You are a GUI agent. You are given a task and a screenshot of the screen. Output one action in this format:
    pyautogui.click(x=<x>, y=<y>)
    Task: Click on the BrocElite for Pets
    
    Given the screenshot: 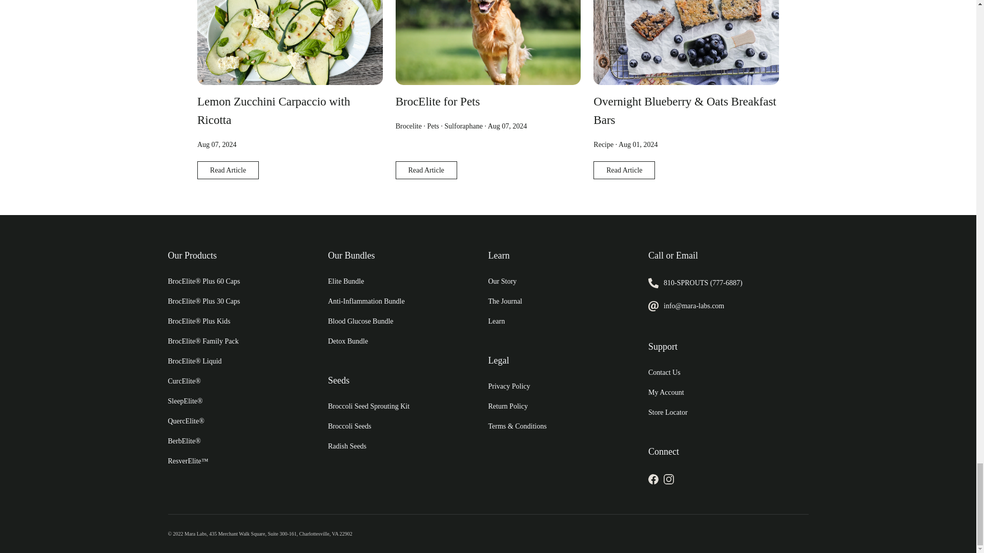 What is the action you would take?
    pyautogui.click(x=438, y=101)
    